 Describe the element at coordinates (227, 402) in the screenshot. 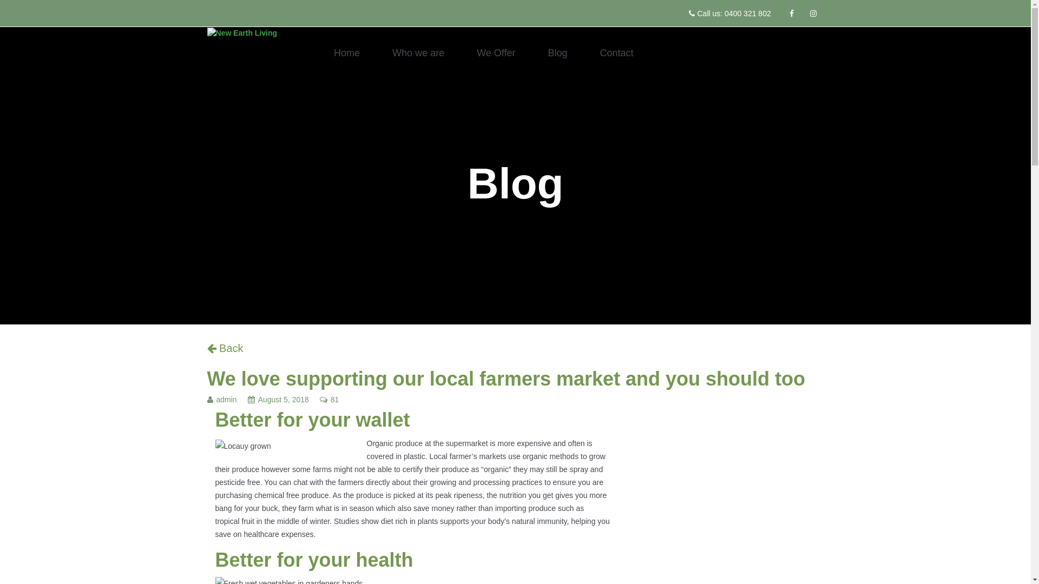

I see `admin` at that location.